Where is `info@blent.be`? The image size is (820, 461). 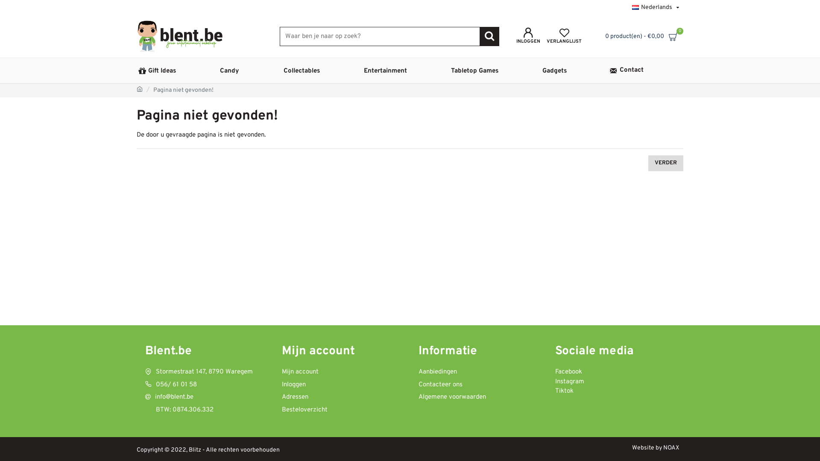 info@blent.be is located at coordinates (169, 399).